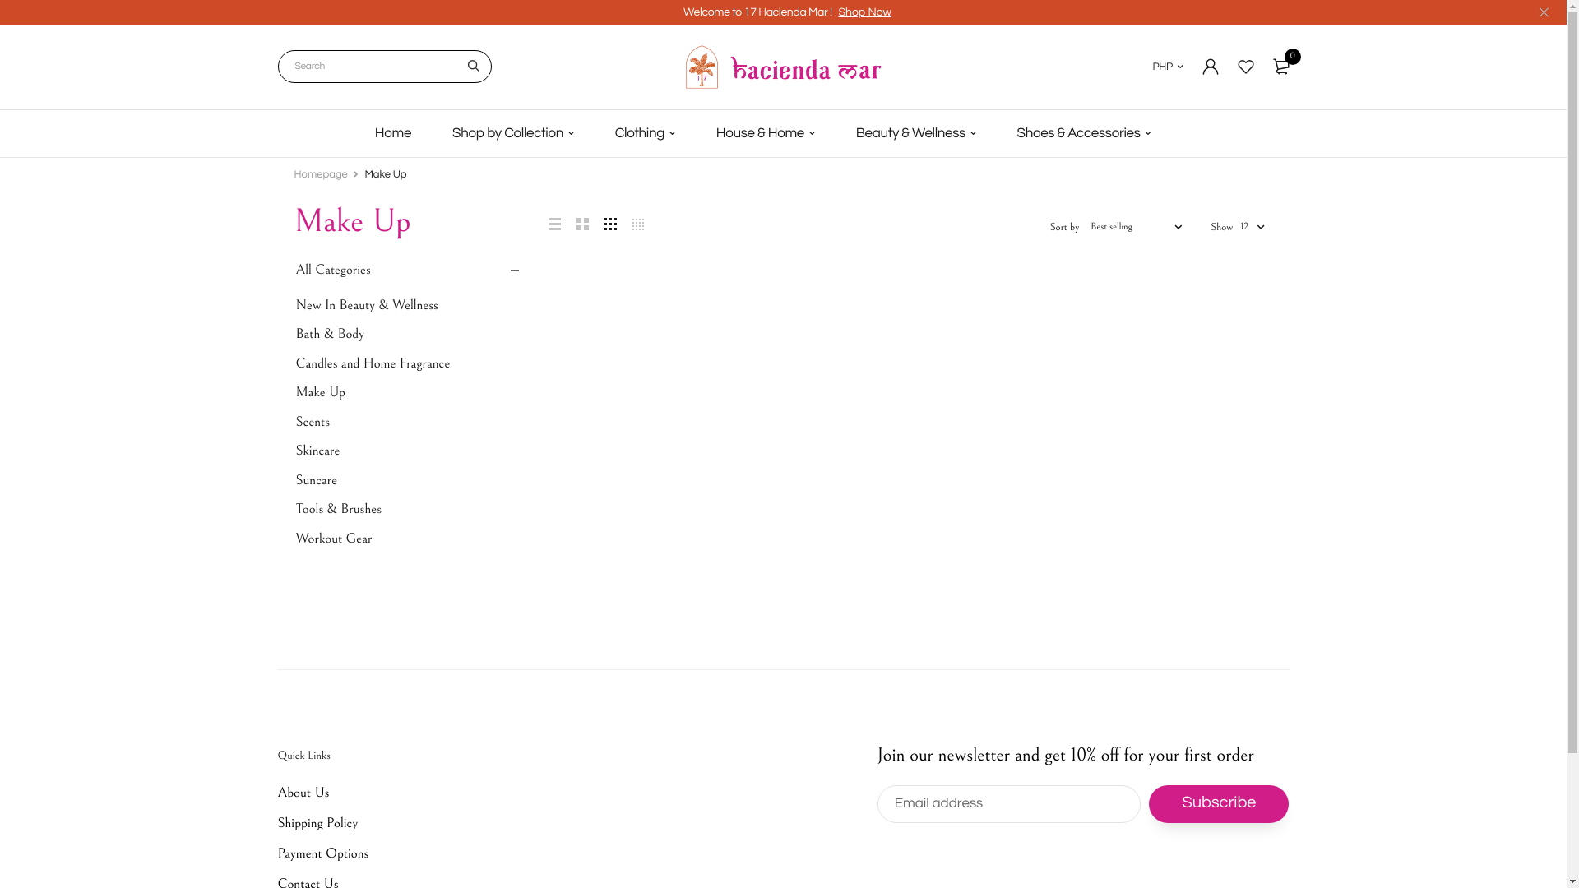 Image resolution: width=1579 pixels, height=888 pixels. I want to click on Tools & Brushes, so click(408, 510).